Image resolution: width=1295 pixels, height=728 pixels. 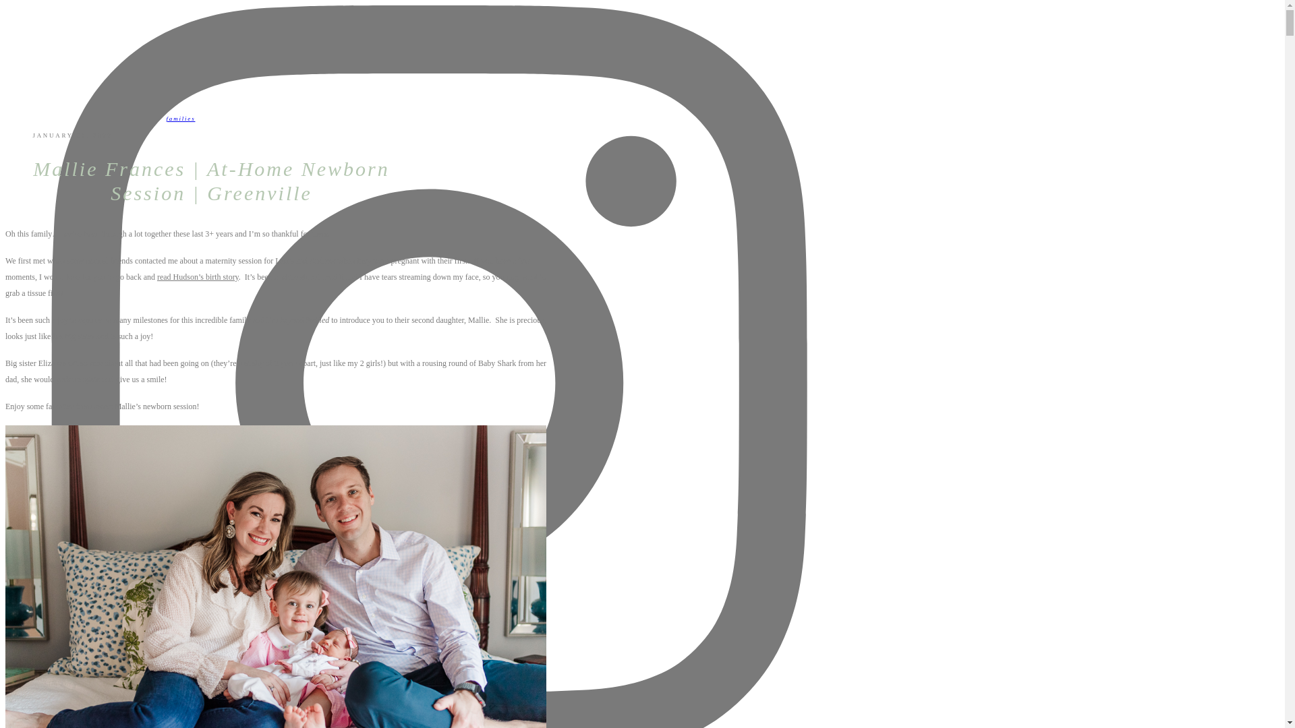 What do you see at coordinates (181, 119) in the screenshot?
I see `families` at bounding box center [181, 119].